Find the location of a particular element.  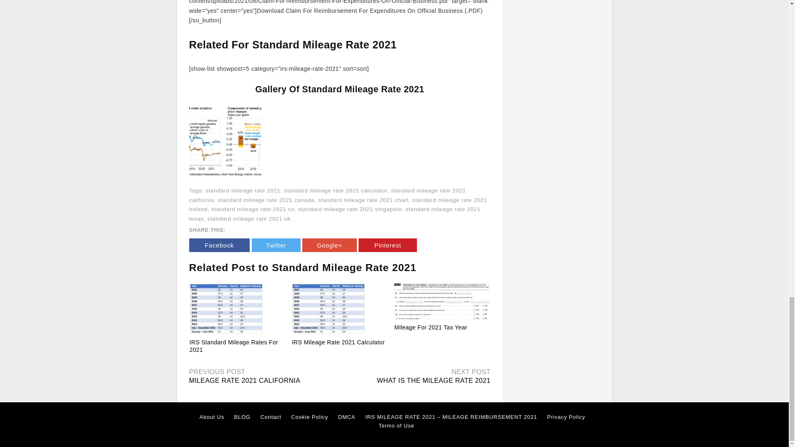

Contact is located at coordinates (271, 417).